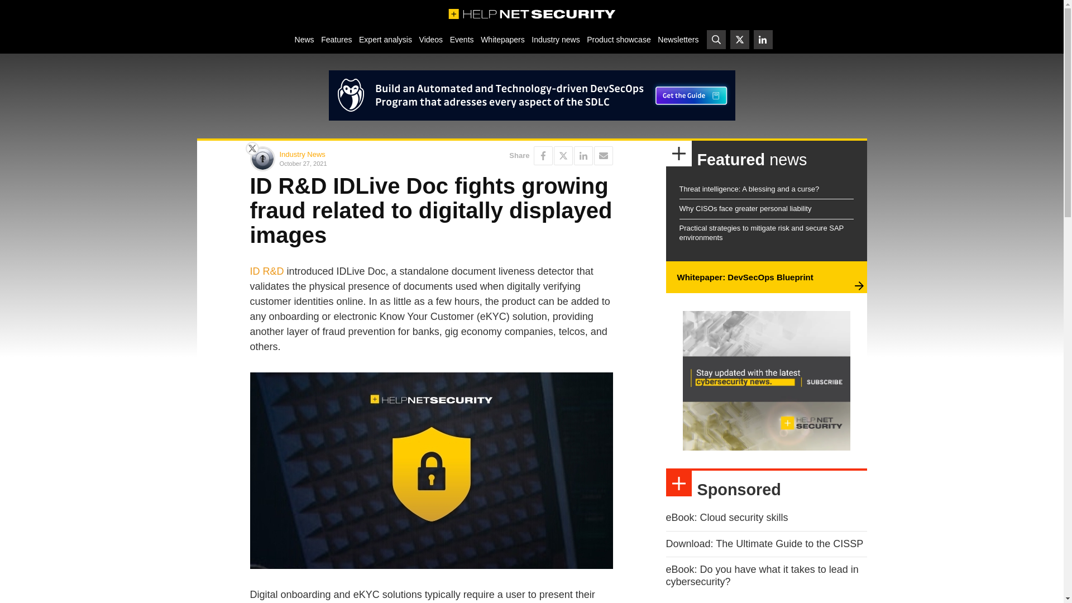 This screenshot has height=603, width=1072. I want to click on Product showcase, so click(619, 39).